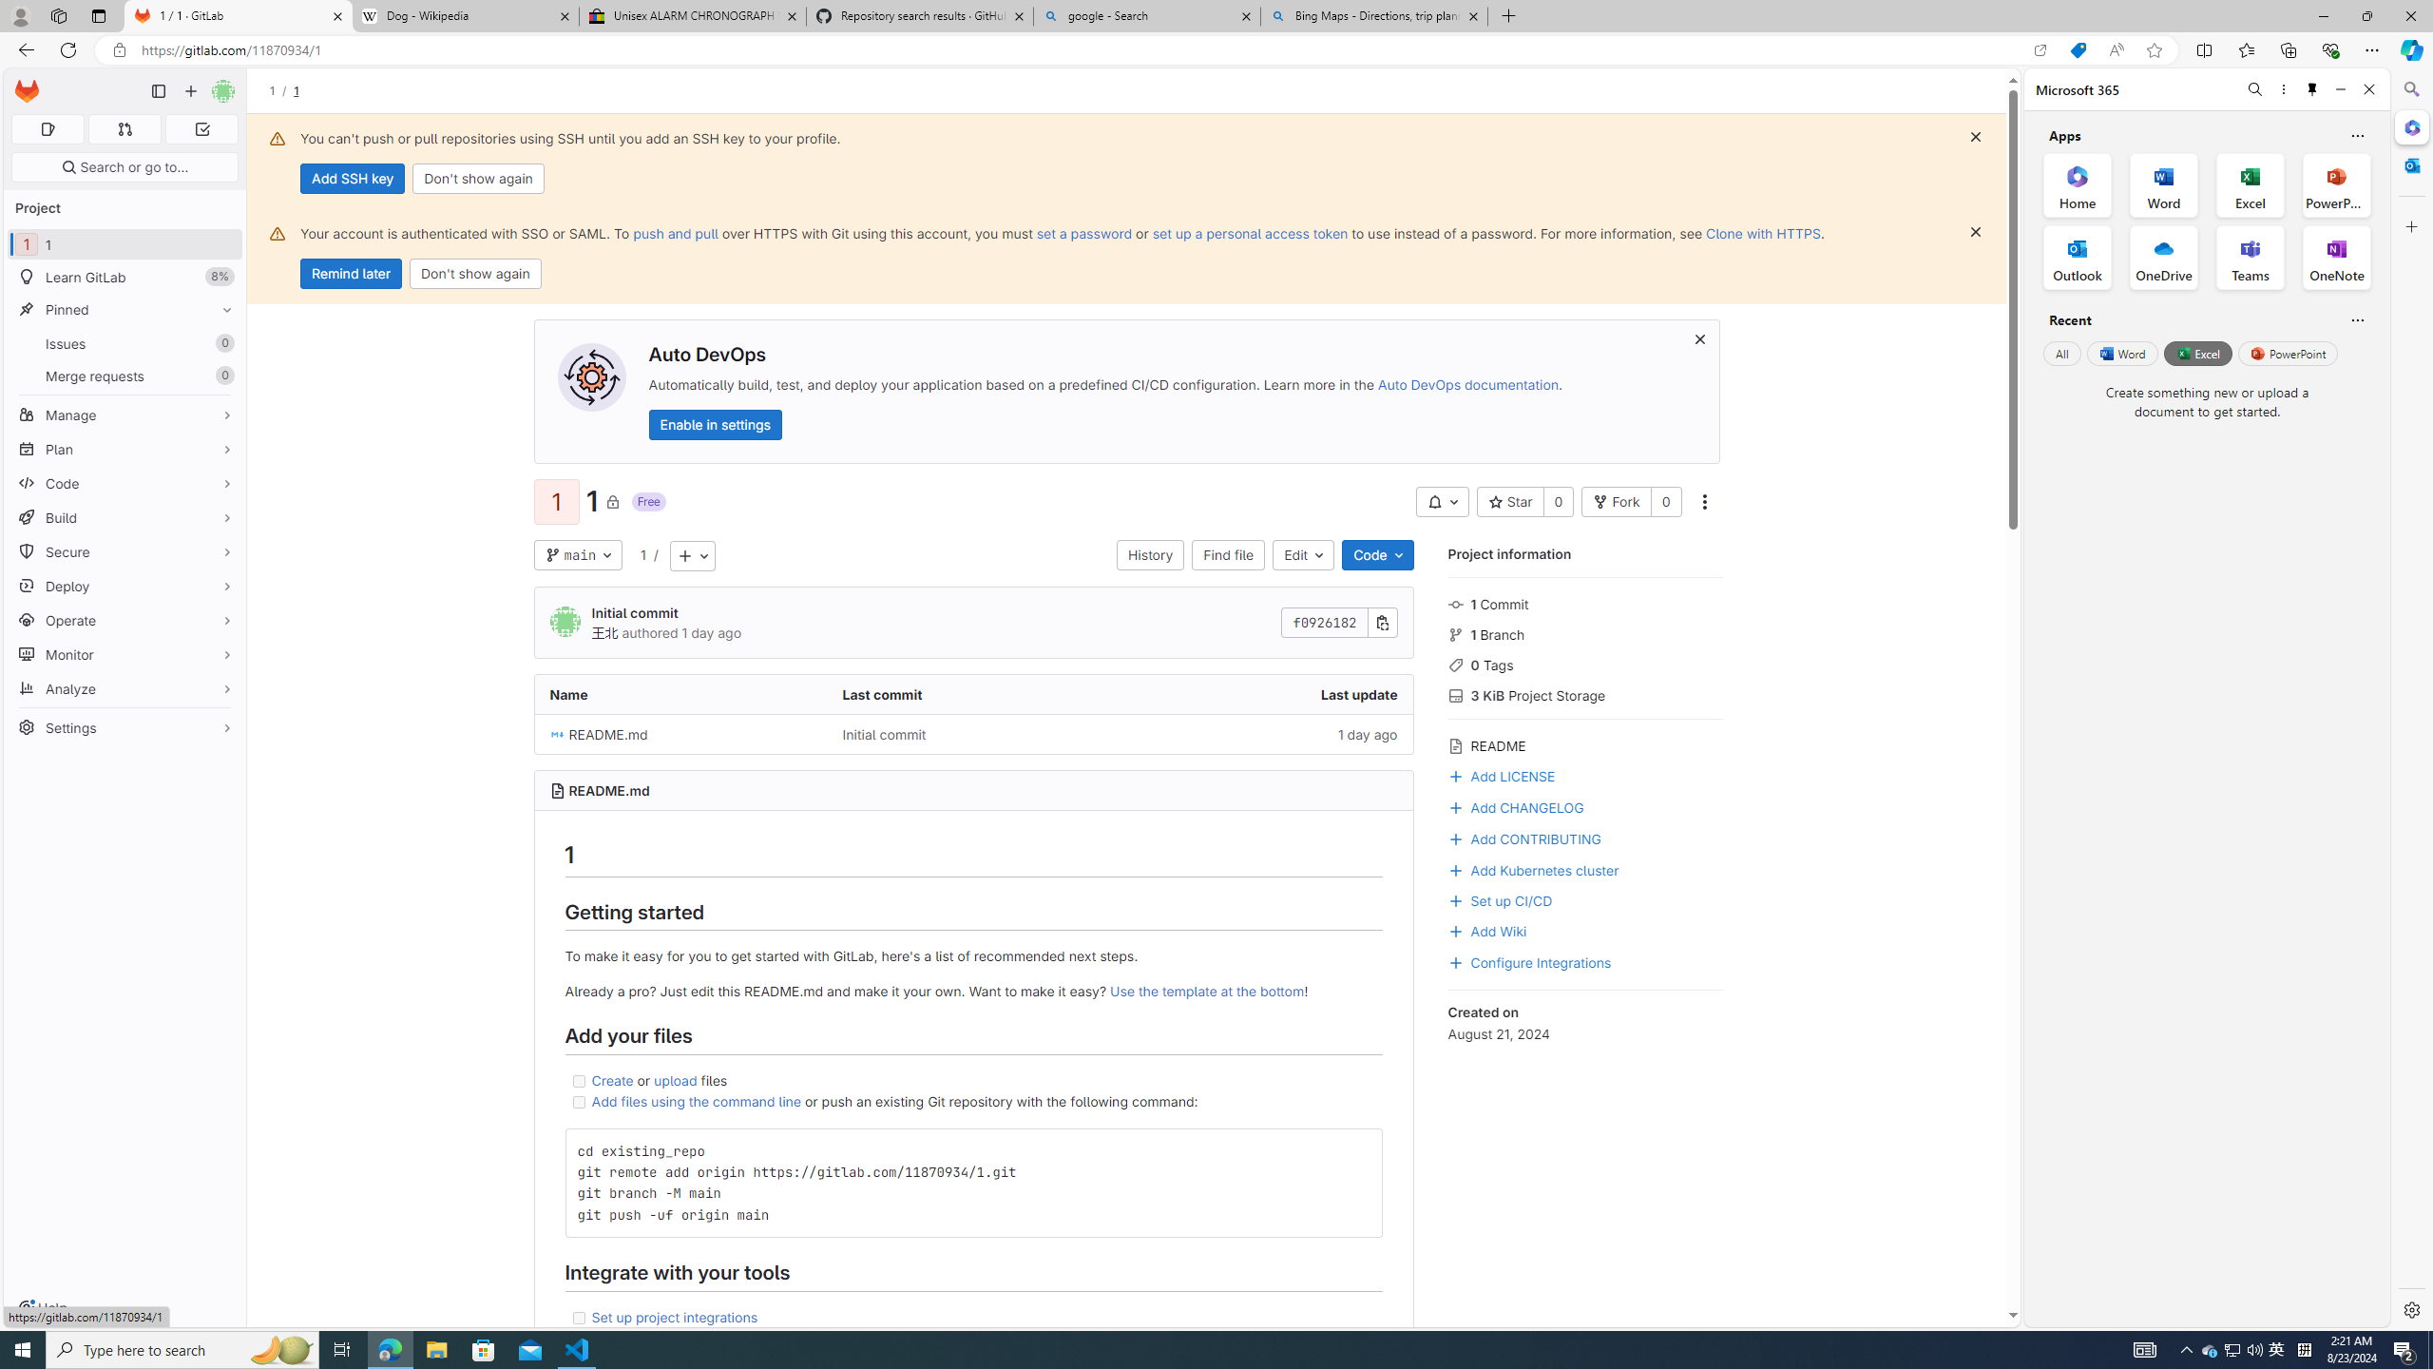  Describe the element at coordinates (692, 555) in the screenshot. I see `Add to tree` at that location.